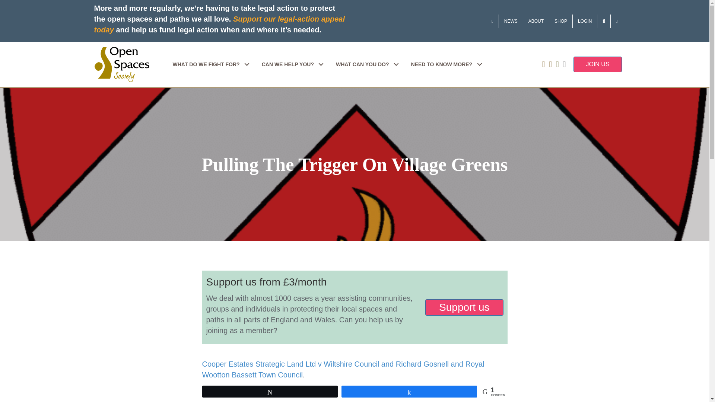  I want to click on NEWS, so click(511, 21).